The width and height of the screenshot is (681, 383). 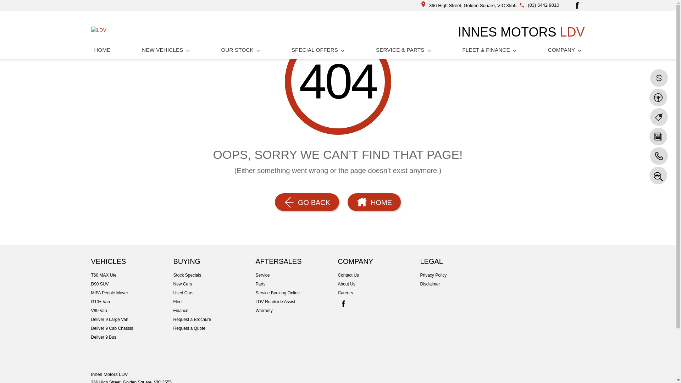 I want to click on HOME, so click(x=102, y=50).